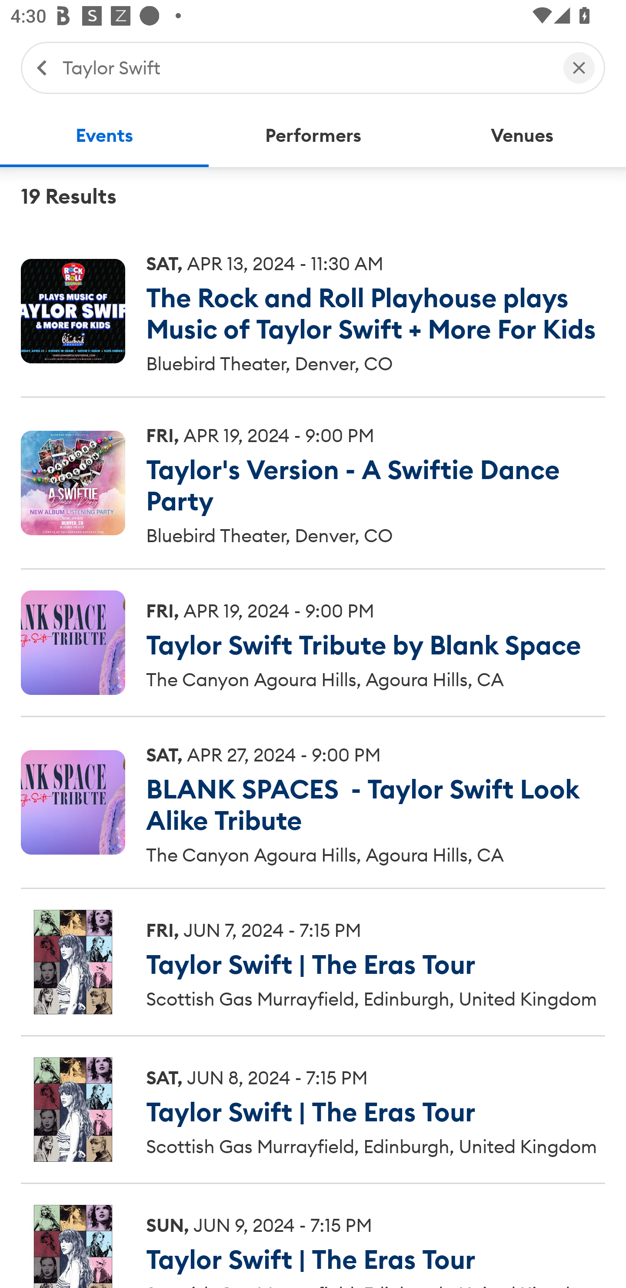 The height and width of the screenshot is (1288, 626). I want to click on Clear Search, so click(579, 67).